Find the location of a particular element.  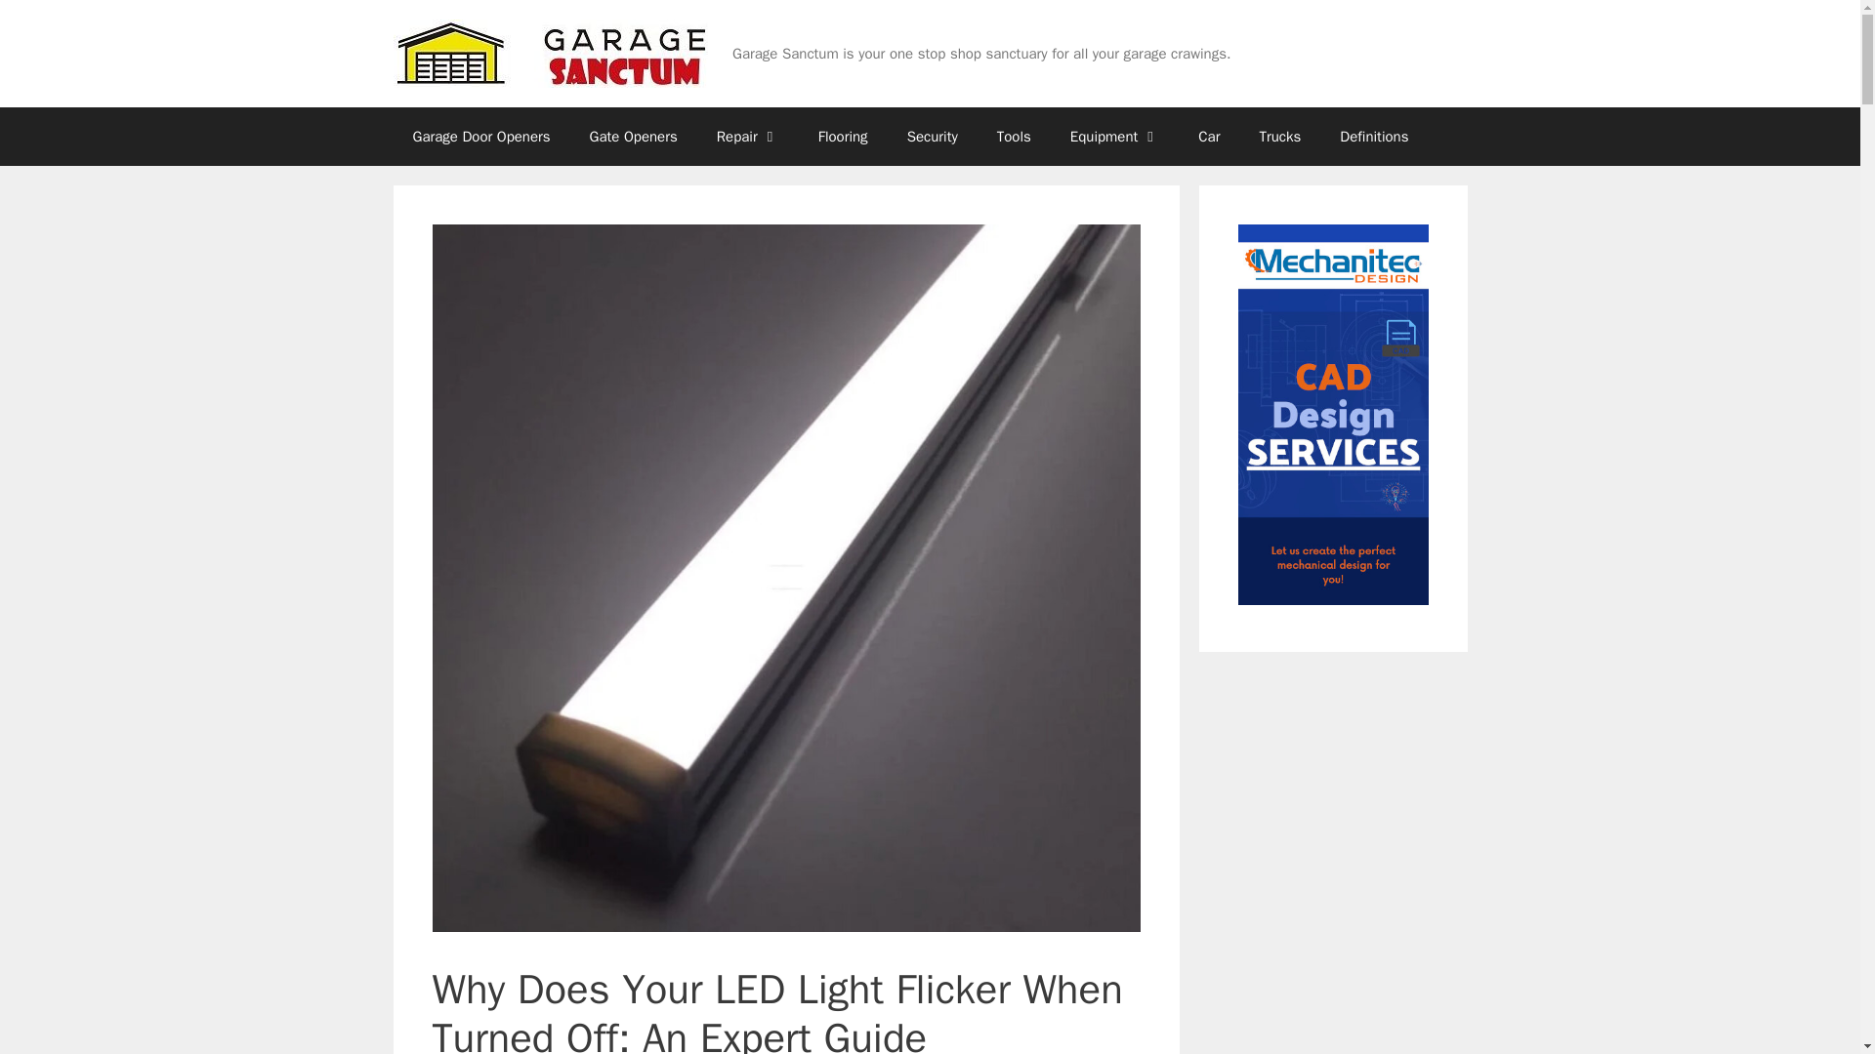

Car is located at coordinates (1209, 137).